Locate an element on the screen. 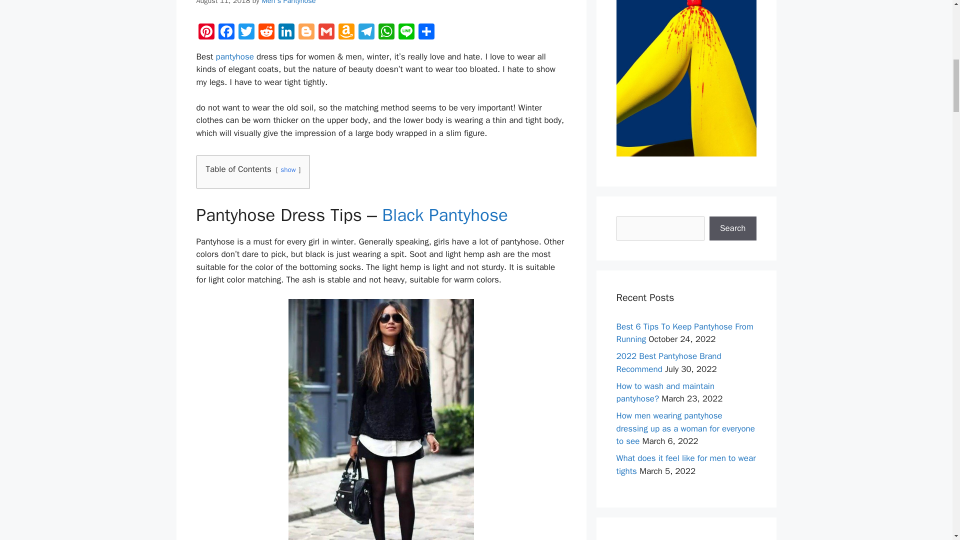 This screenshot has width=960, height=540. pantyhose is located at coordinates (235, 56).